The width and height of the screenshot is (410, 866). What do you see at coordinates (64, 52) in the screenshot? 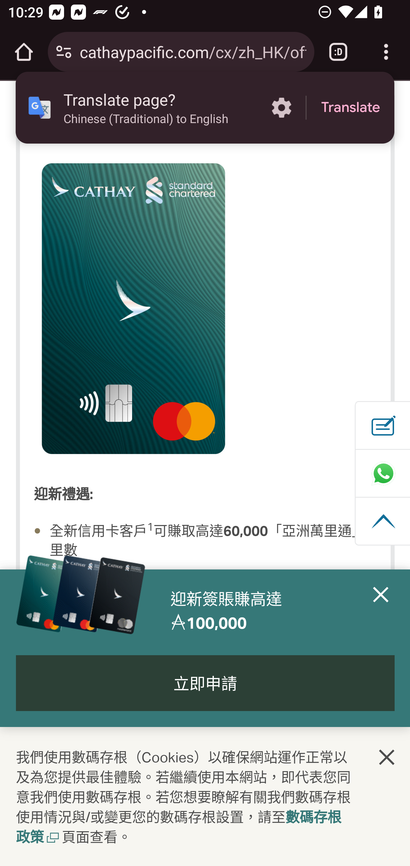
I see `Connection is secure` at bounding box center [64, 52].